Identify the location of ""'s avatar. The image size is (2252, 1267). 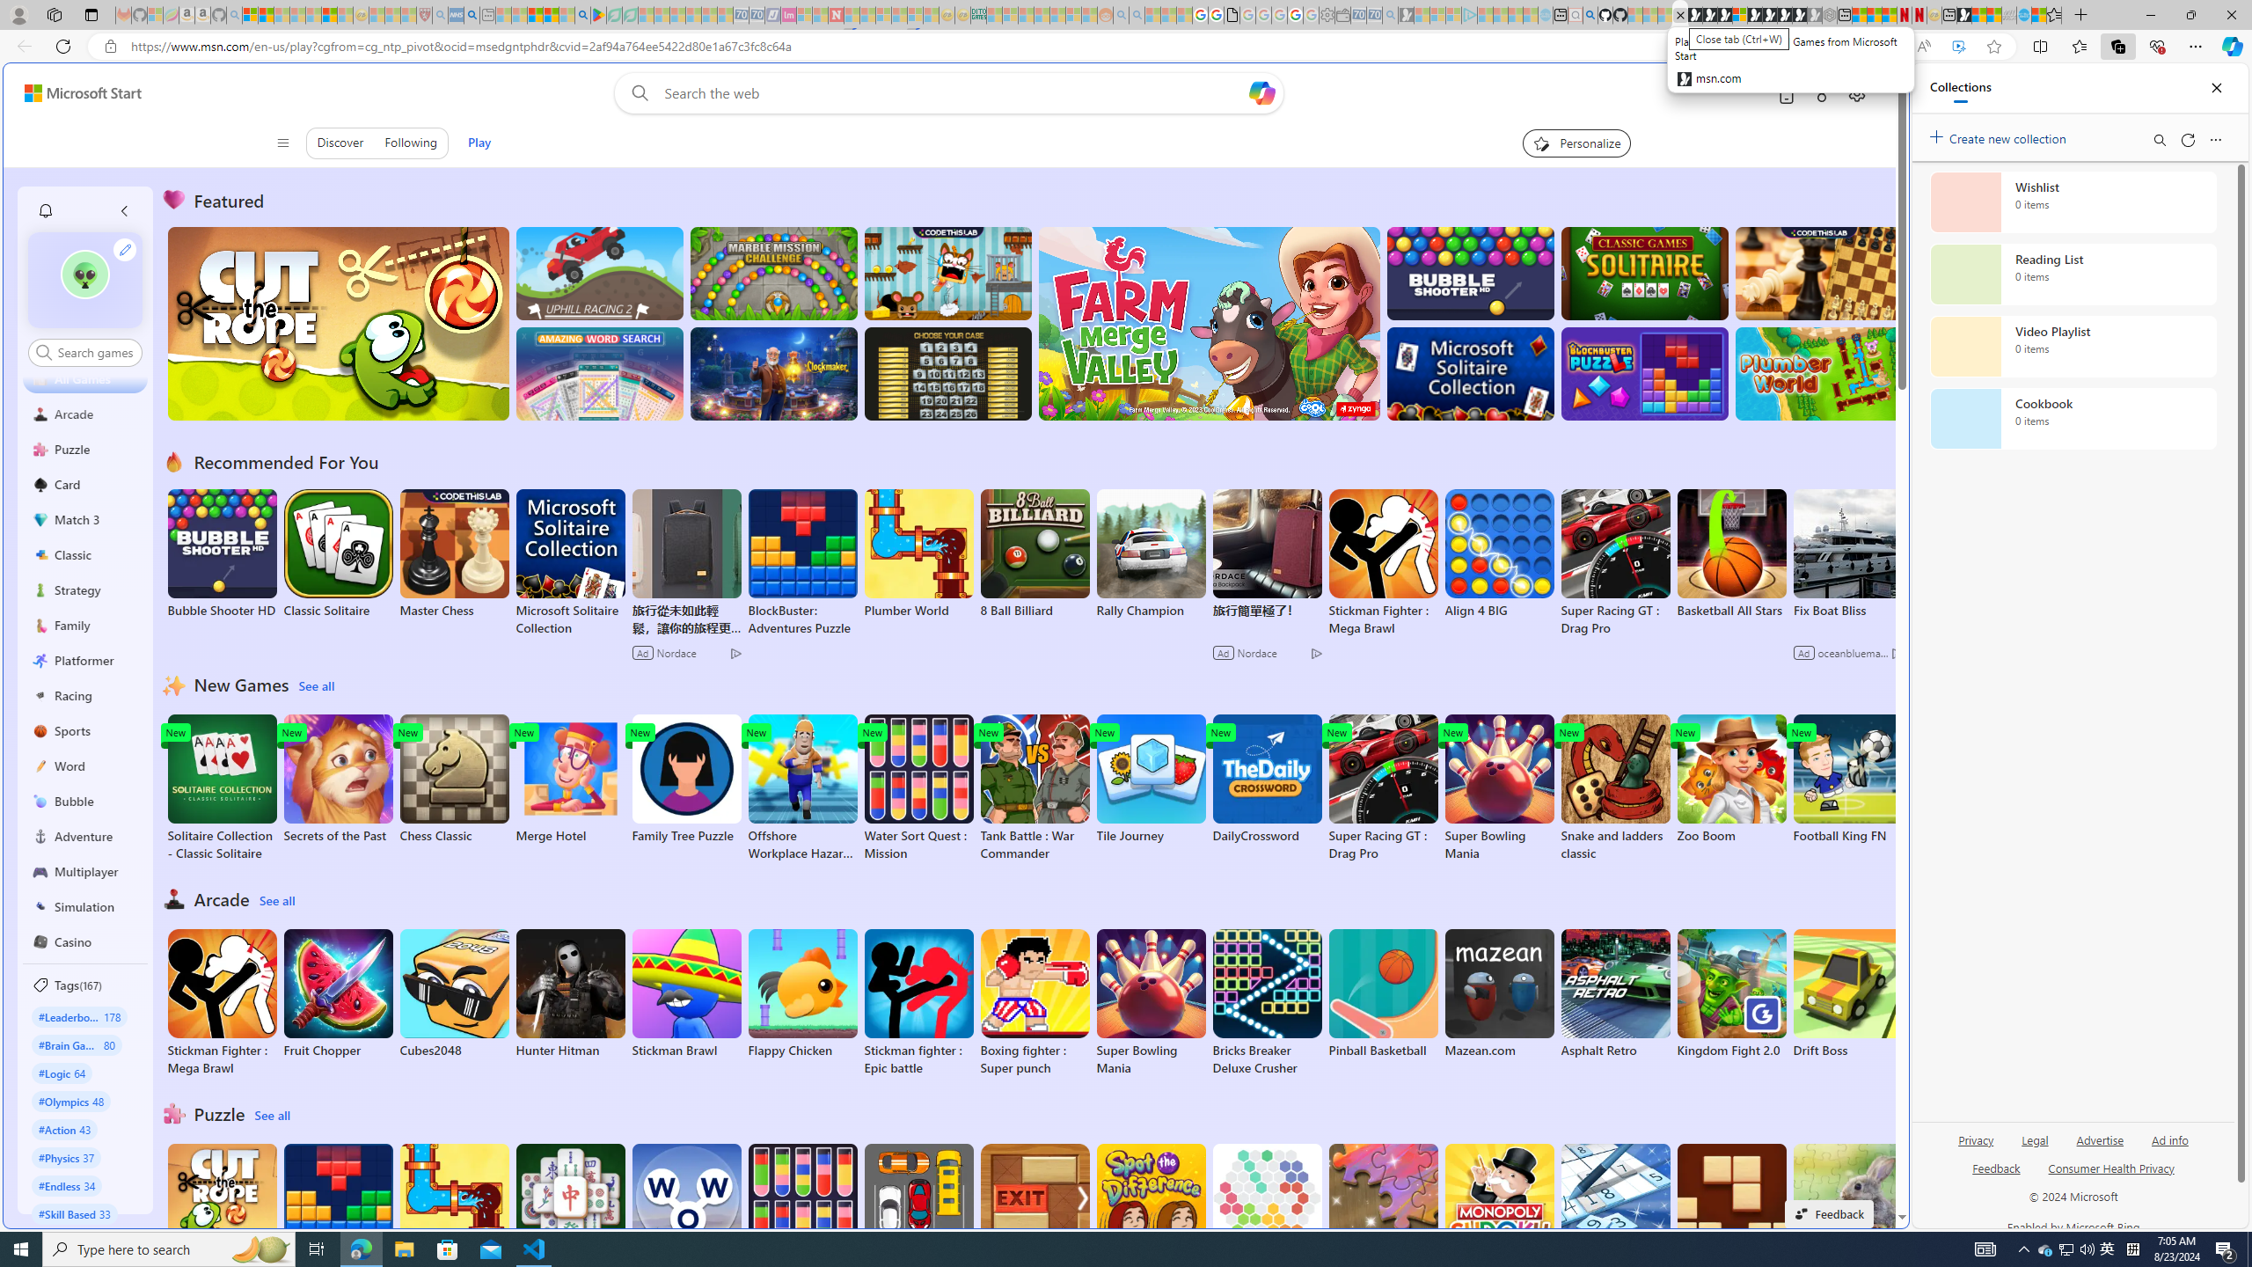
(84, 280).